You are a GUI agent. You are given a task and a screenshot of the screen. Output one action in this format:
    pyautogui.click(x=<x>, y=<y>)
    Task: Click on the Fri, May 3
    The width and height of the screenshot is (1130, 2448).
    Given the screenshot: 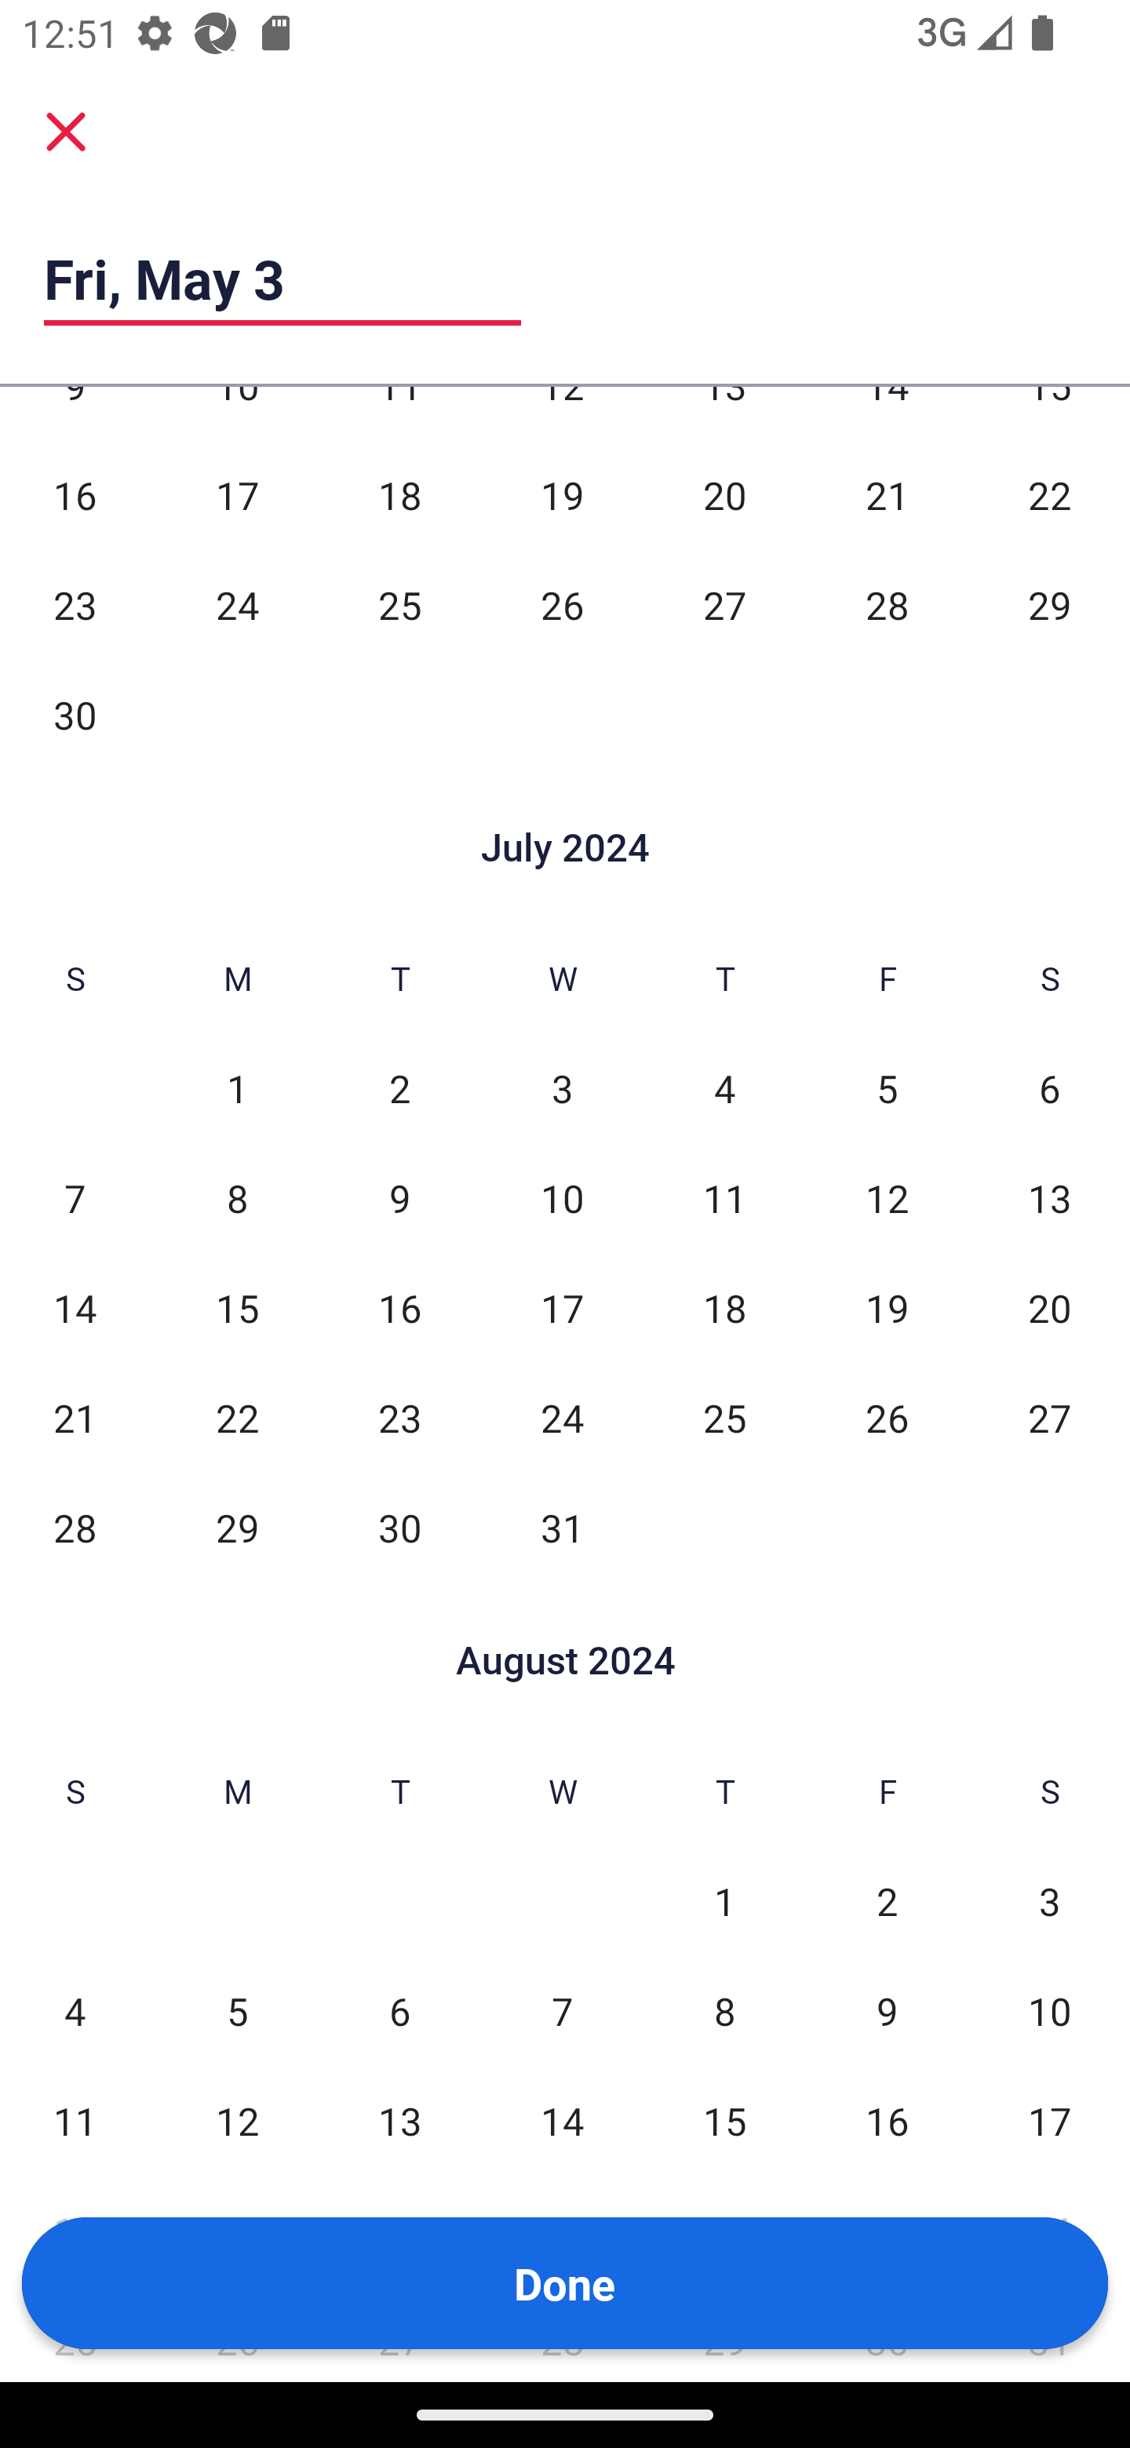 What is the action you would take?
    pyautogui.click(x=282, y=279)
    